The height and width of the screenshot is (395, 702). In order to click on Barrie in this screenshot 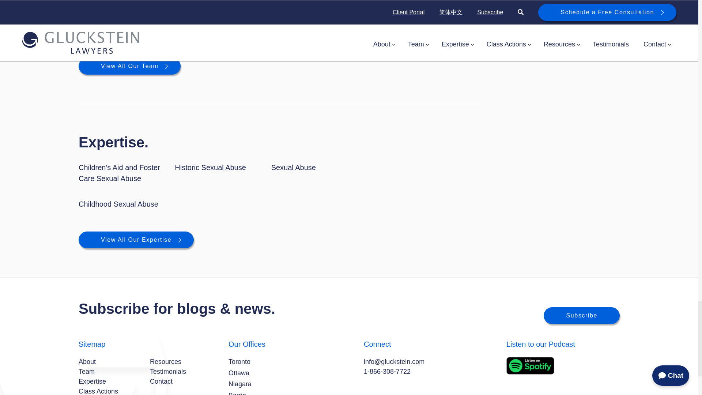, I will do `click(237, 393)`.